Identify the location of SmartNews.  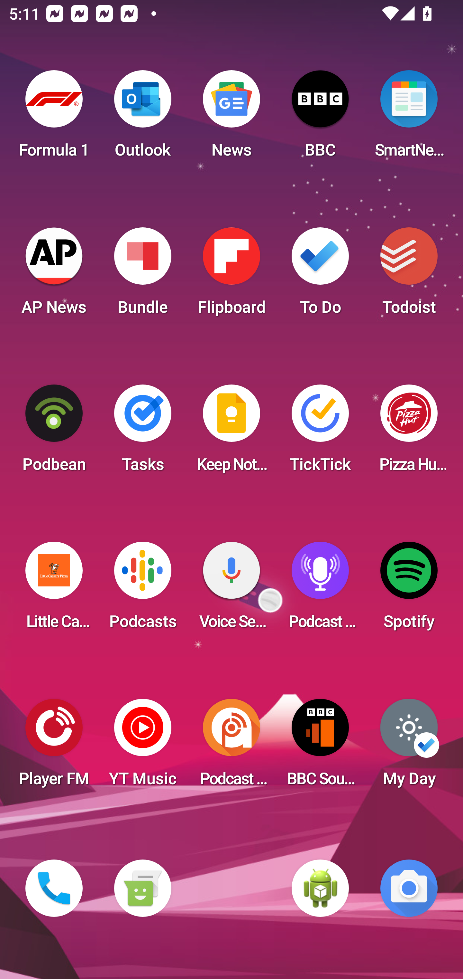
(409, 118).